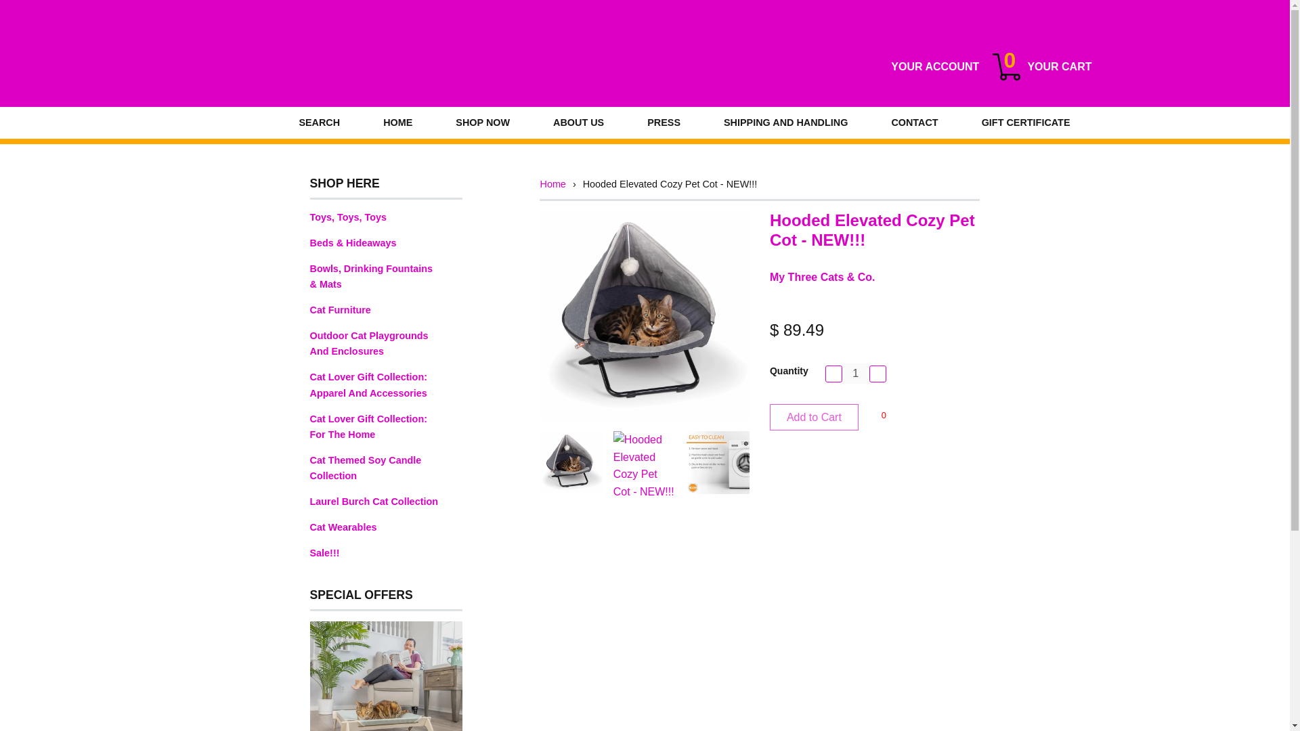 This screenshot has height=731, width=1300. What do you see at coordinates (856, 374) in the screenshot?
I see `1` at bounding box center [856, 374].